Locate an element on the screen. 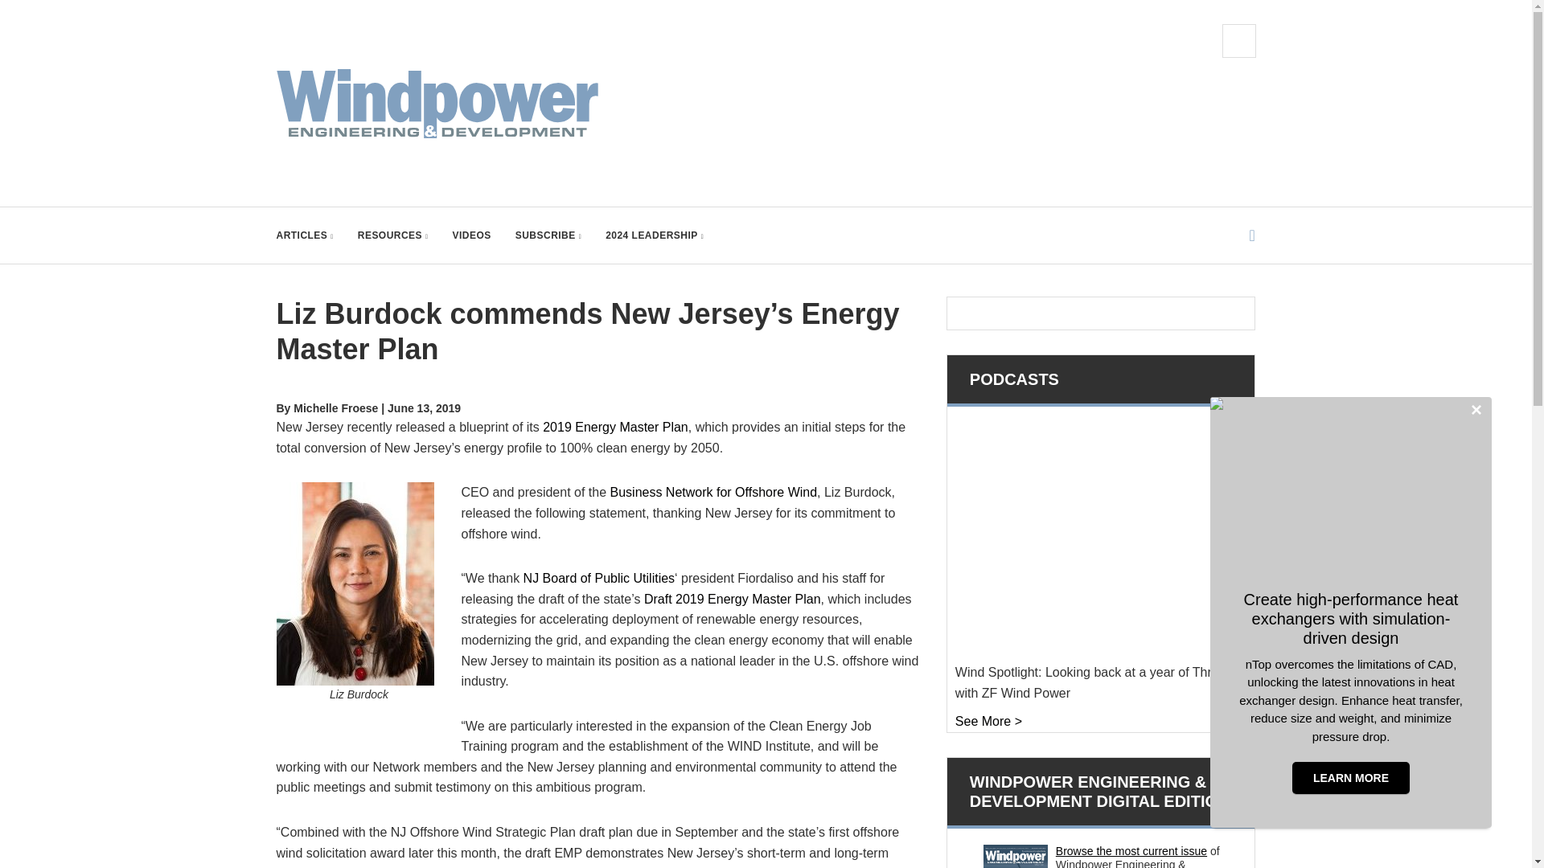 The image size is (1544, 868). RESOURCES is located at coordinates (393, 235).